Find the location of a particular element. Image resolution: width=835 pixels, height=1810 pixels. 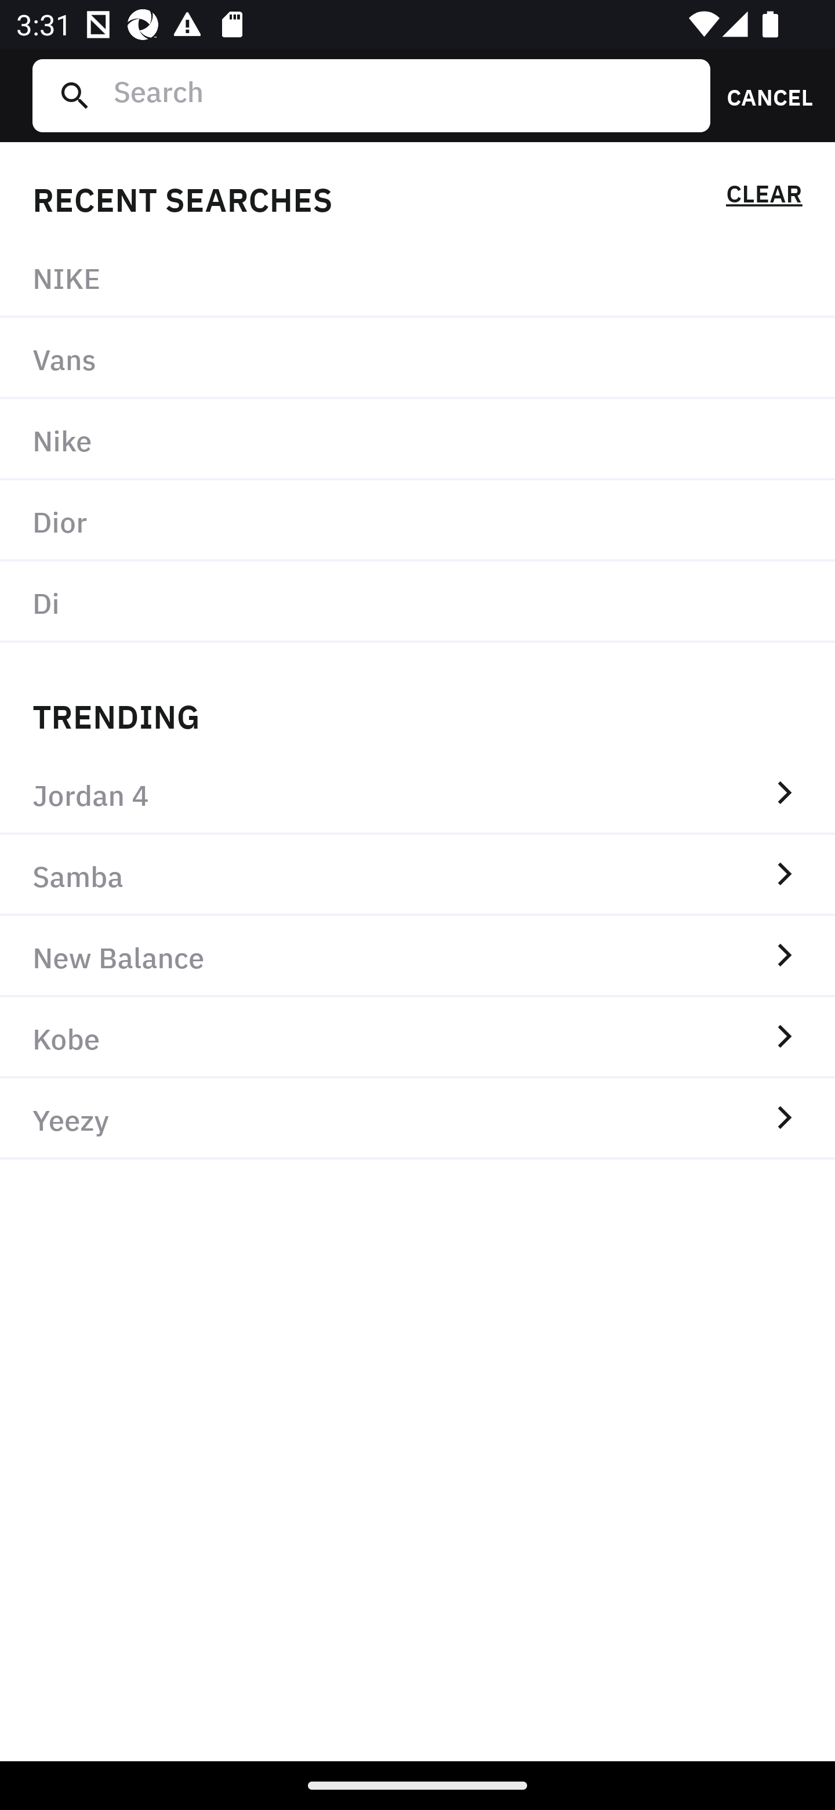

Kobe  is located at coordinates (418, 1038).